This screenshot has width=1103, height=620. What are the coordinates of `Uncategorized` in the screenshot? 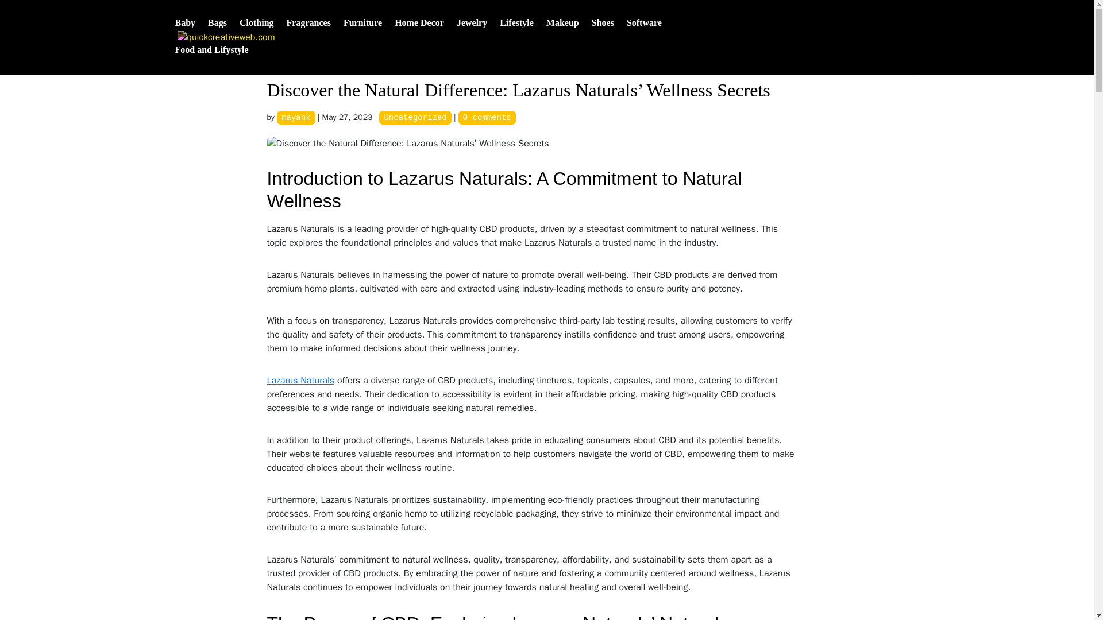 It's located at (415, 118).